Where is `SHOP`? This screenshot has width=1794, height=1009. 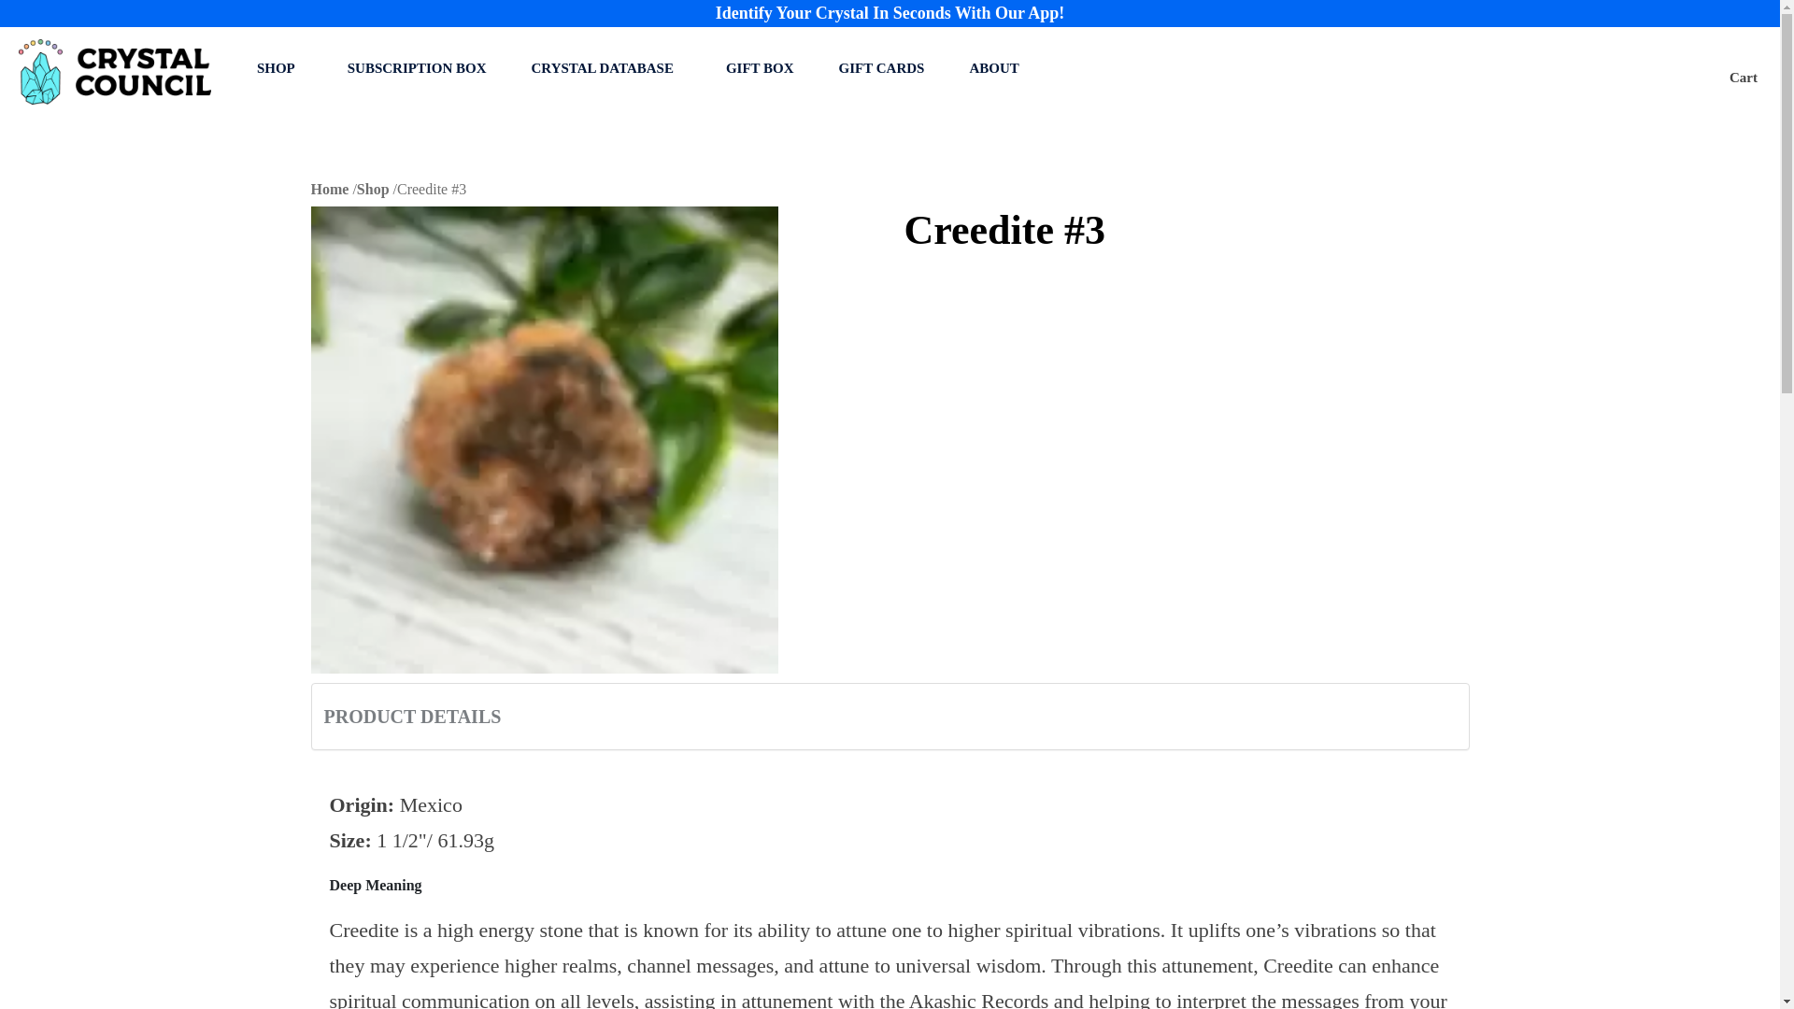
SHOP is located at coordinates (279, 69).